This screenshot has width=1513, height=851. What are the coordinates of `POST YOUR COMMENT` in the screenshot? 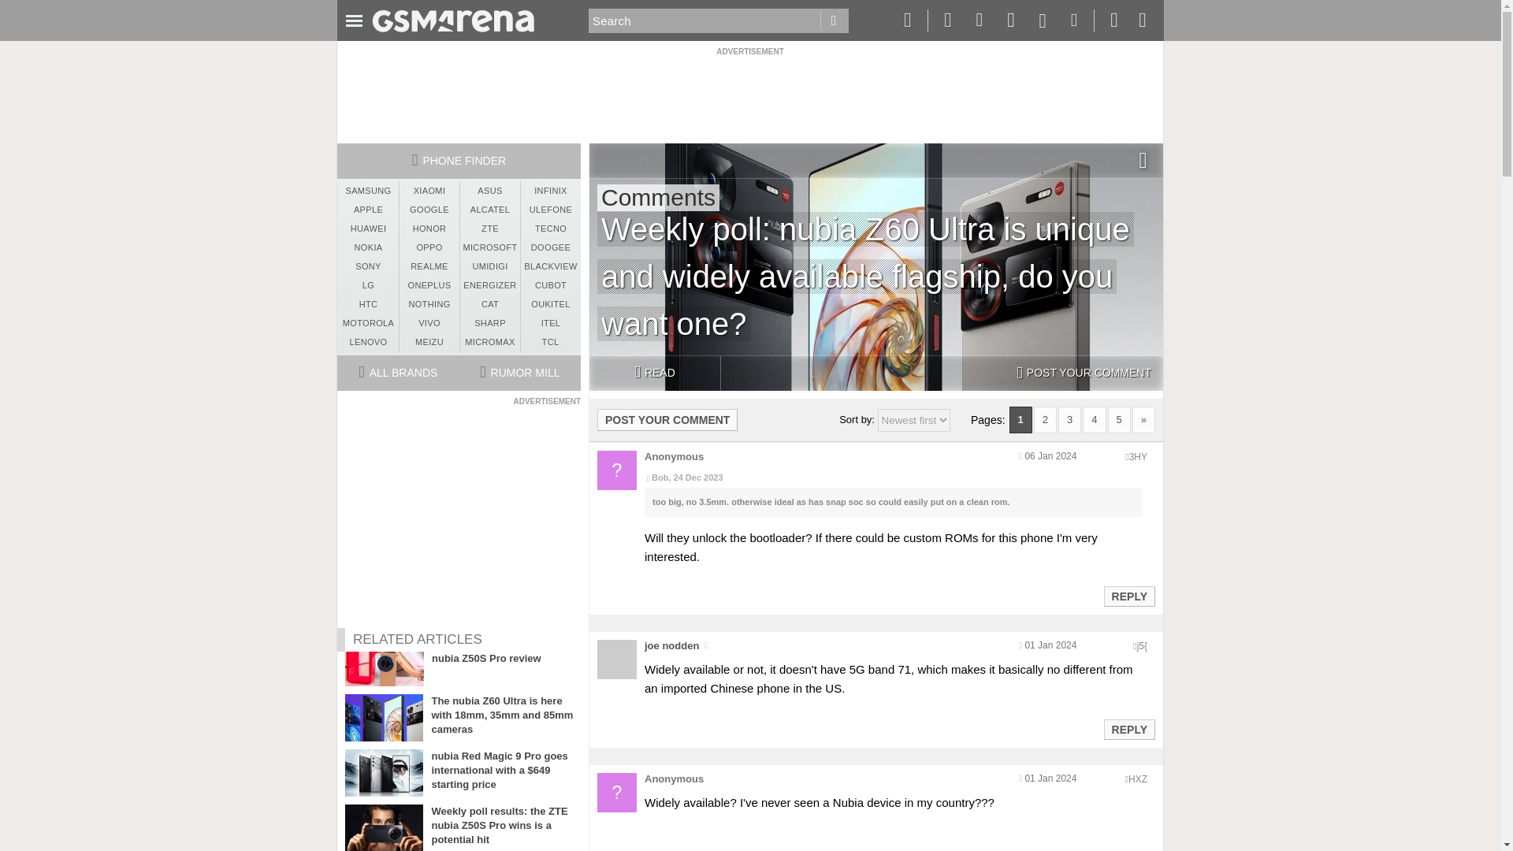 It's located at (1084, 373).